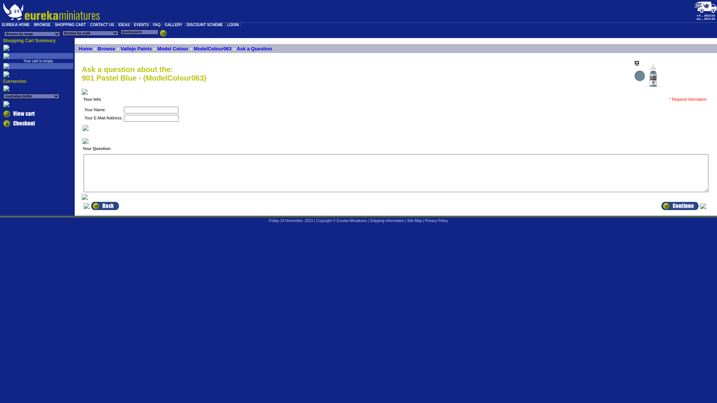 This screenshot has height=403, width=717. I want to click on Shipping Information, so click(387, 221).